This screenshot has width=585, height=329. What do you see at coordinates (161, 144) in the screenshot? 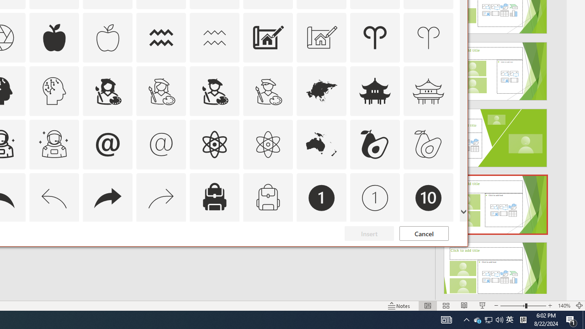
I see `AutomationID: Icons_At_M` at bounding box center [161, 144].